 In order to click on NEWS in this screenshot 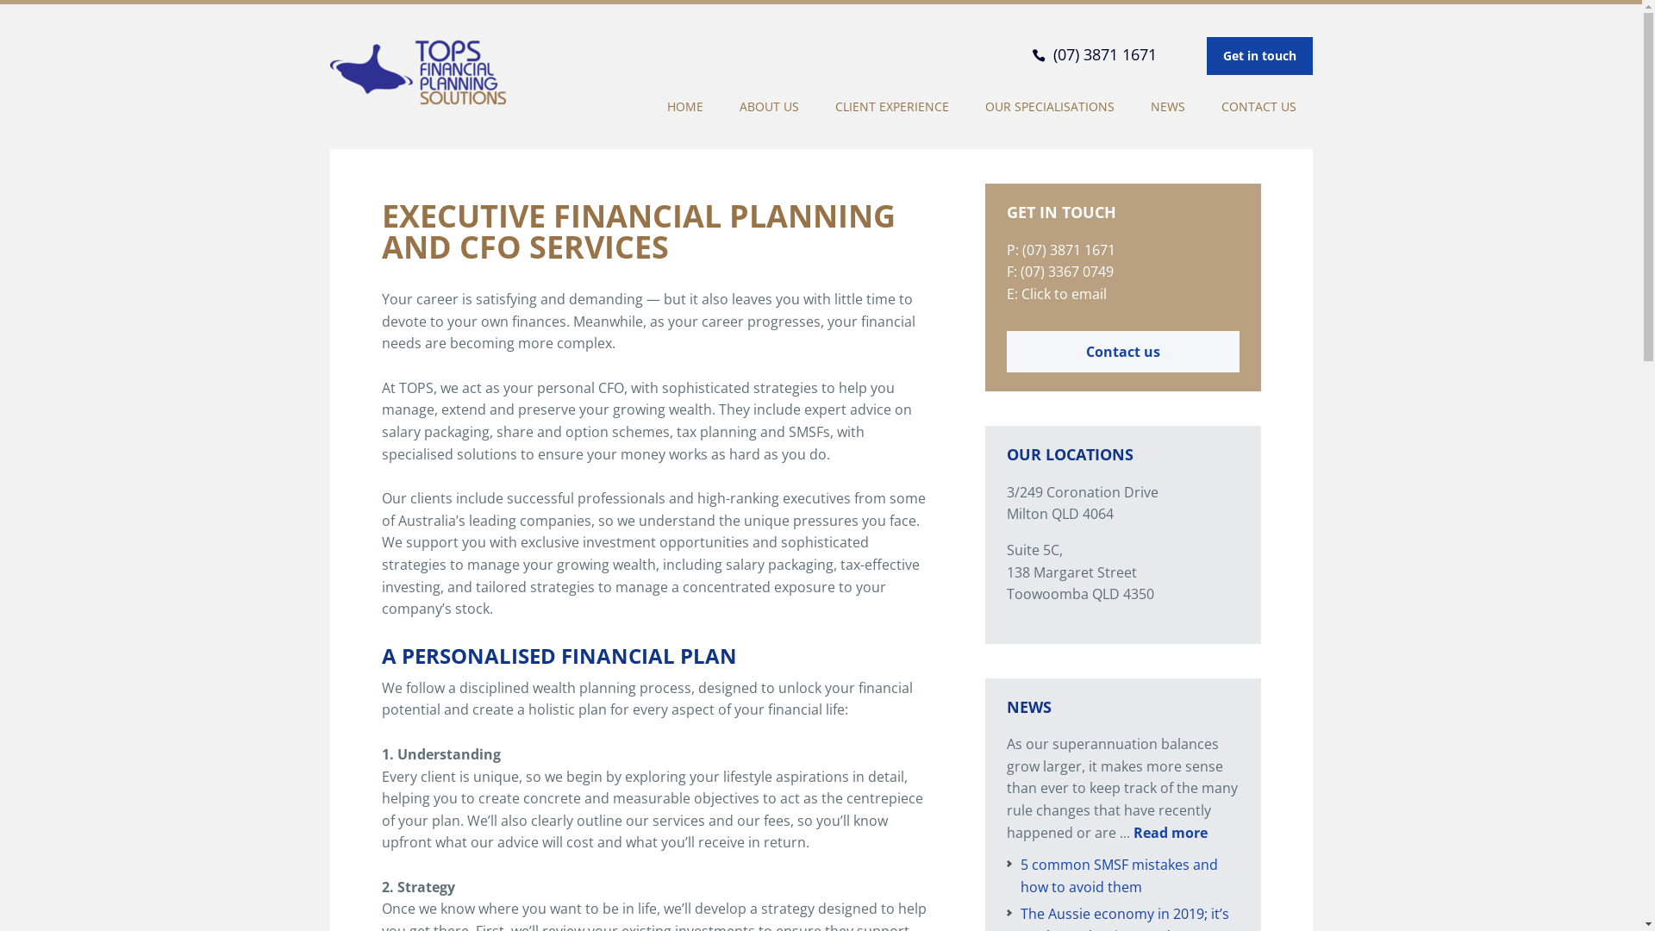, I will do `click(1168, 107)`.